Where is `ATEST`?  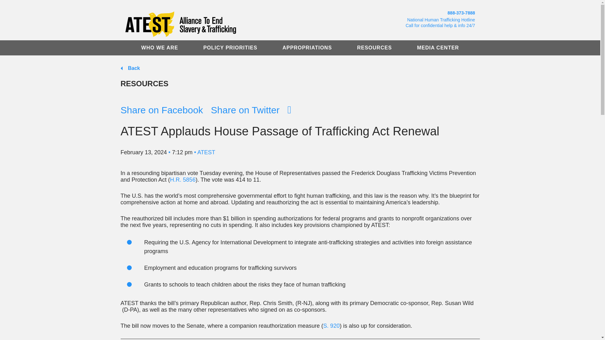
ATEST is located at coordinates (206, 152).